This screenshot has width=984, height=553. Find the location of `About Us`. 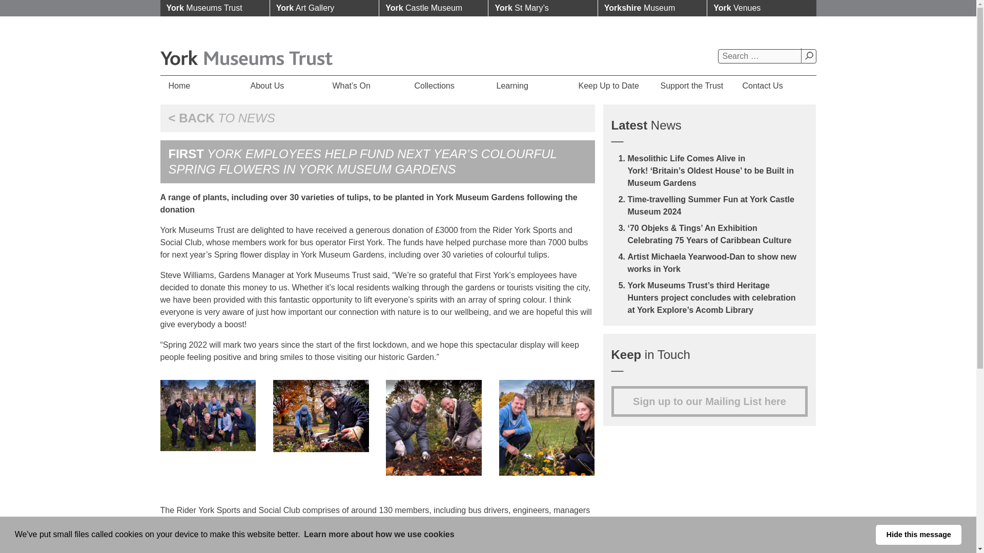

About Us is located at coordinates (283, 86).